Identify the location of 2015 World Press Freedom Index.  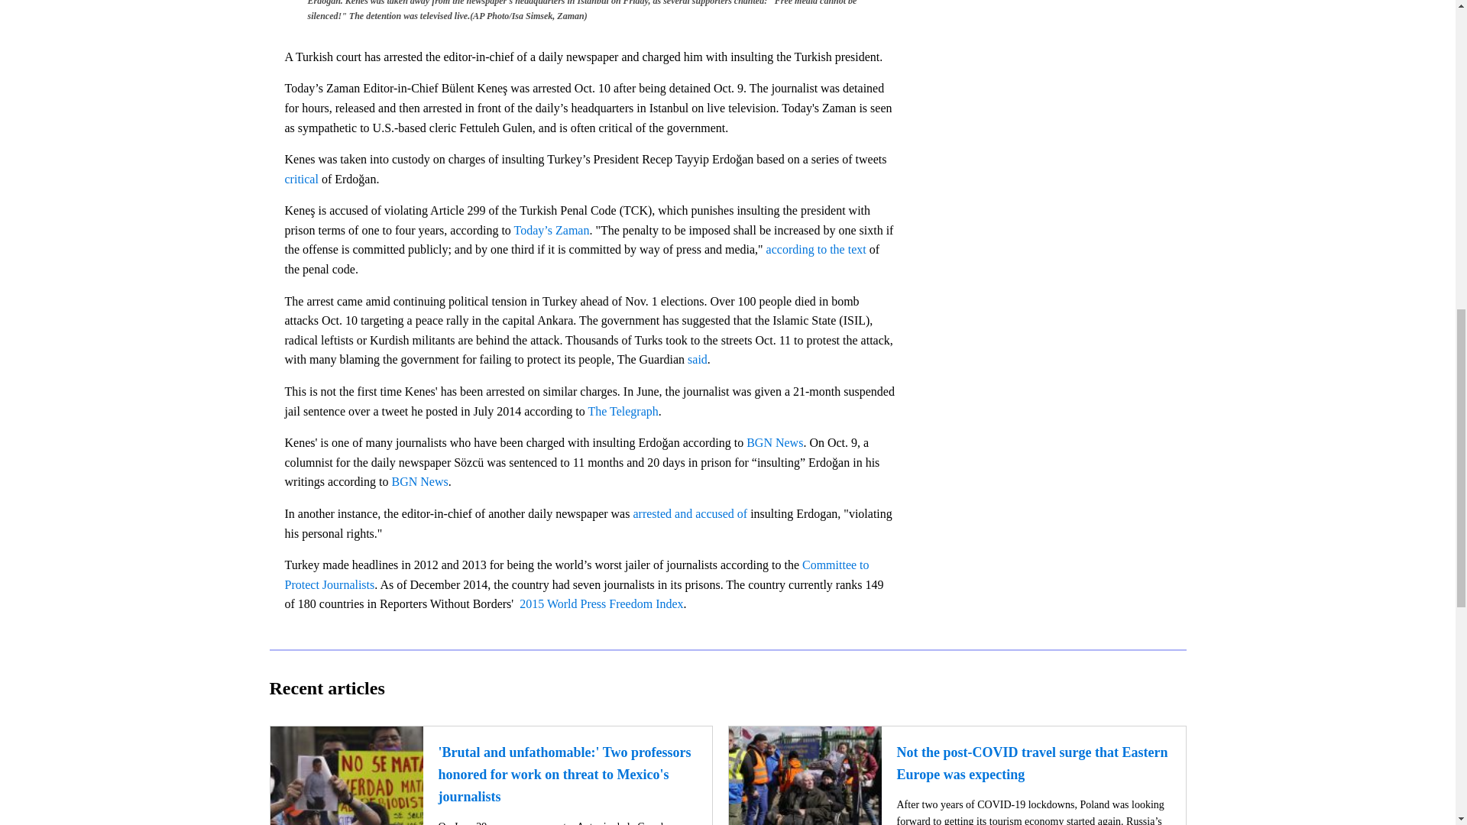
(601, 603).